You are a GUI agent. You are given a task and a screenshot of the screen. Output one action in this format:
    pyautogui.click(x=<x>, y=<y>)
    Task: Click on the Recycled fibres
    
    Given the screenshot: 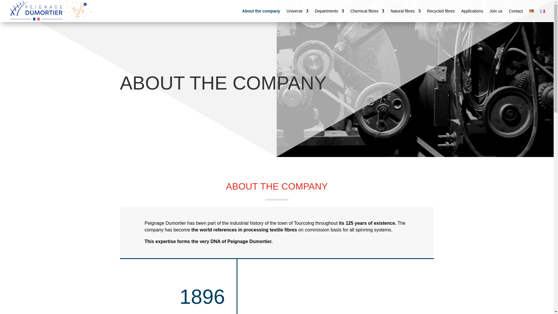 What is the action you would take?
    pyautogui.click(x=441, y=11)
    